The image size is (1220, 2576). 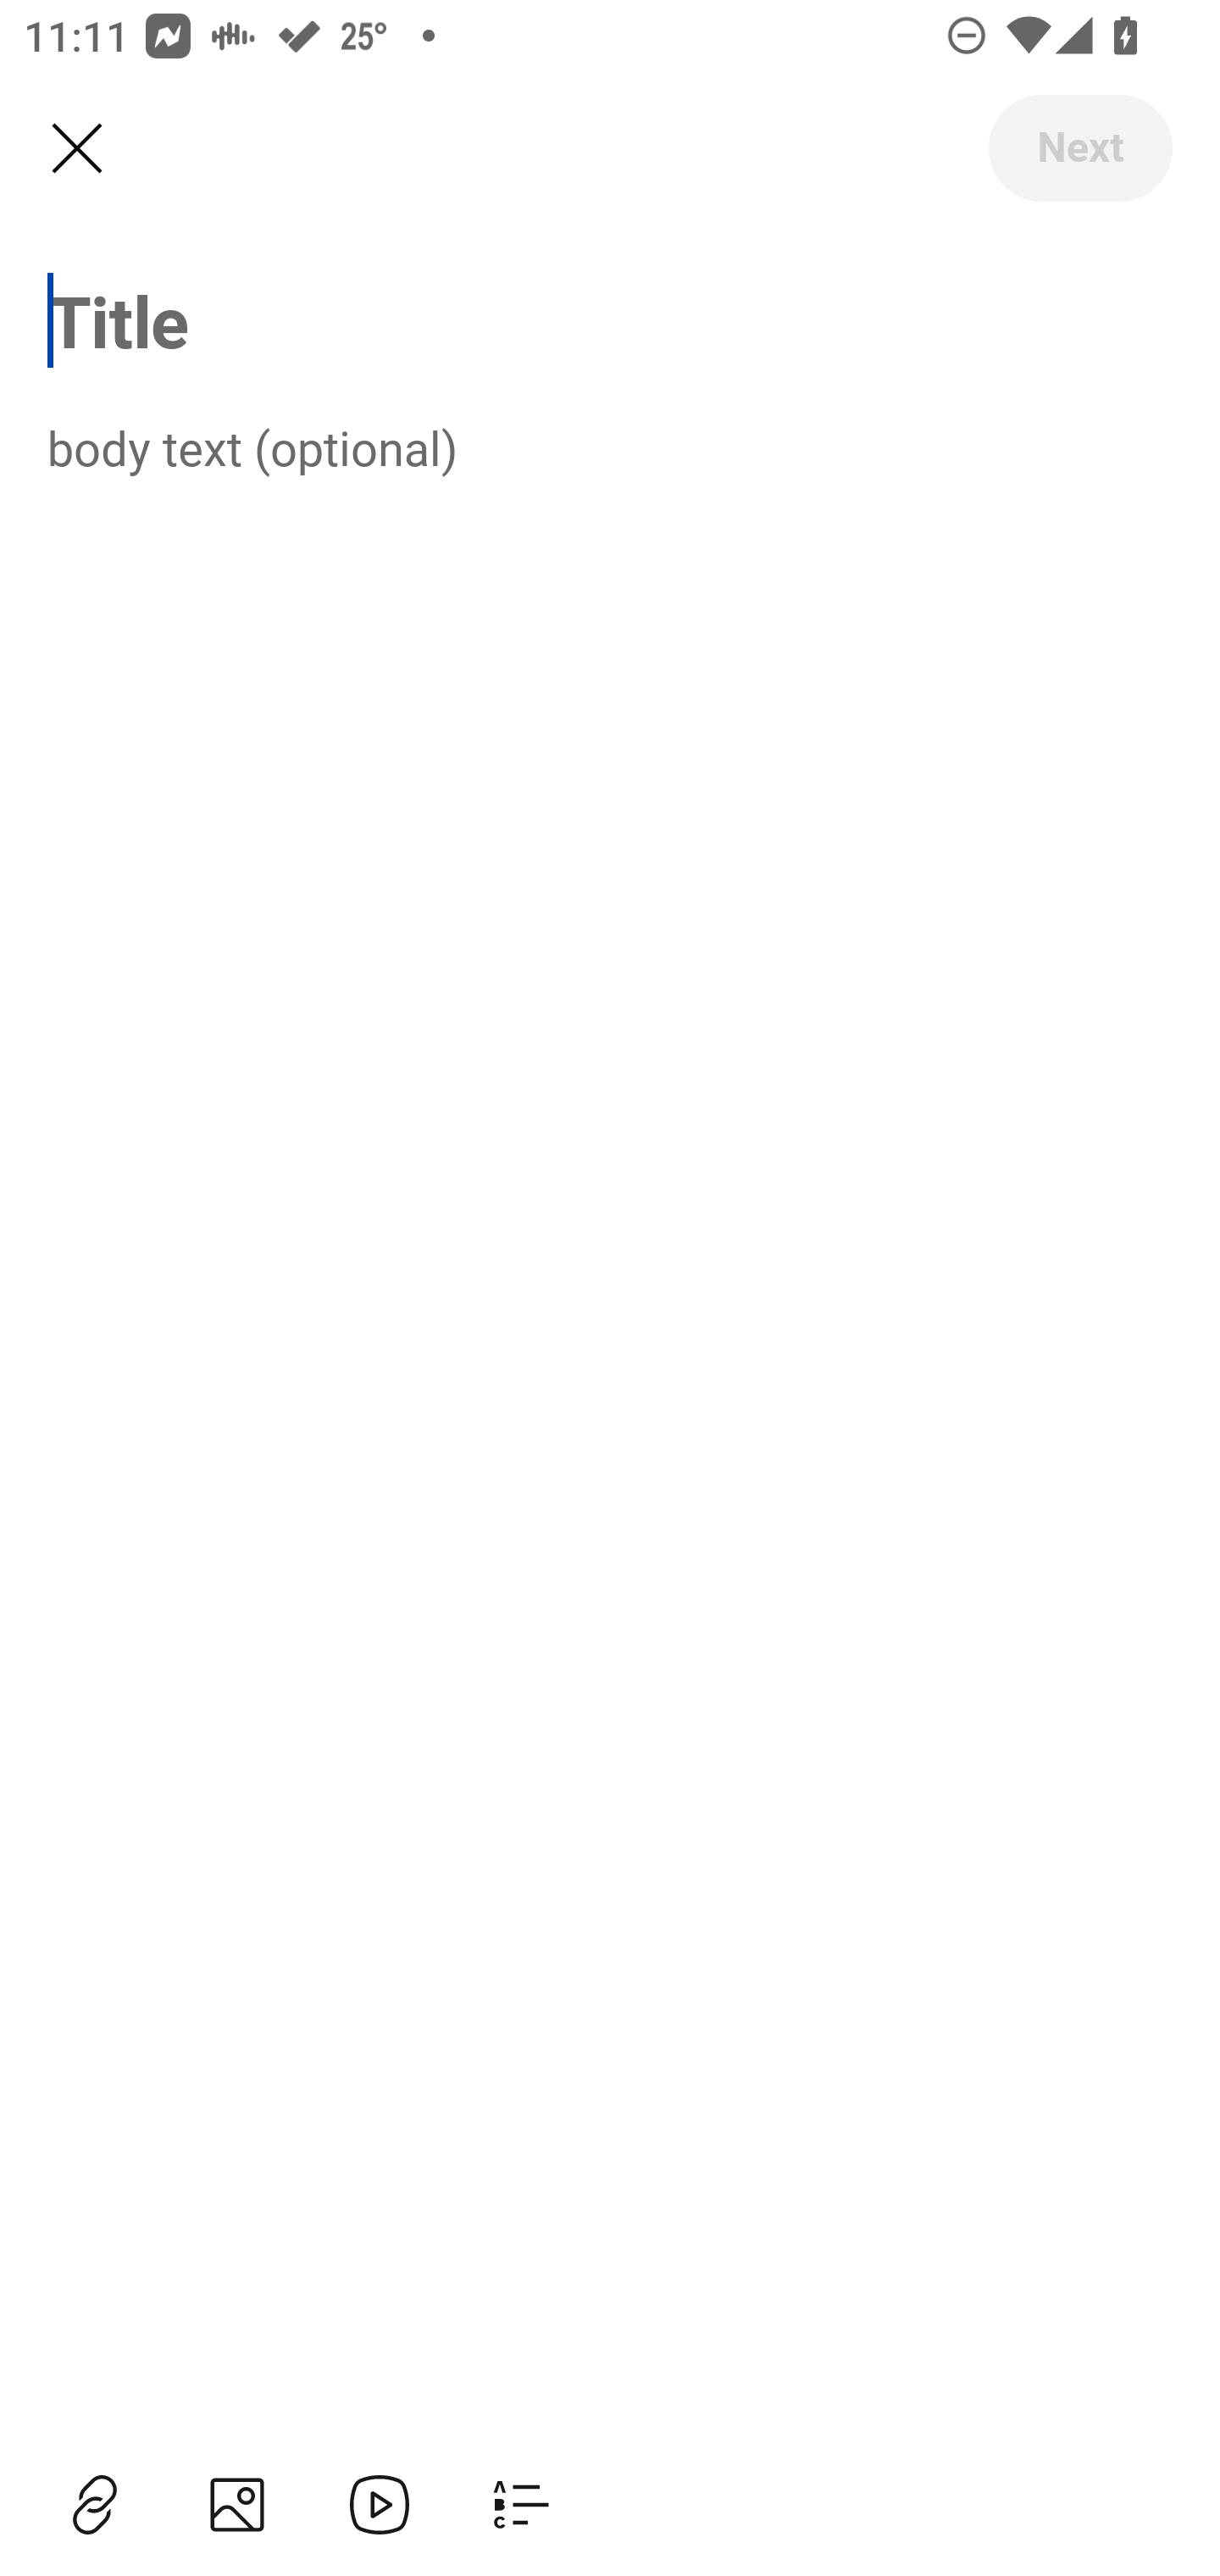 What do you see at coordinates (610, 447) in the screenshot?
I see `body text (optional)` at bounding box center [610, 447].